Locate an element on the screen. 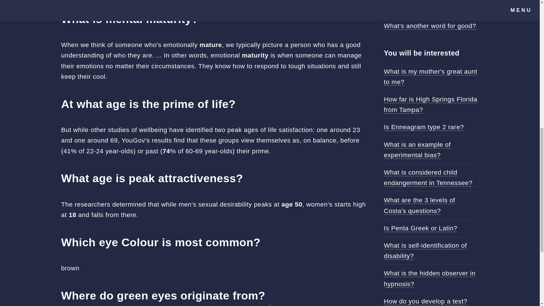 The image size is (544, 306). What's another word for good? is located at coordinates (430, 25).